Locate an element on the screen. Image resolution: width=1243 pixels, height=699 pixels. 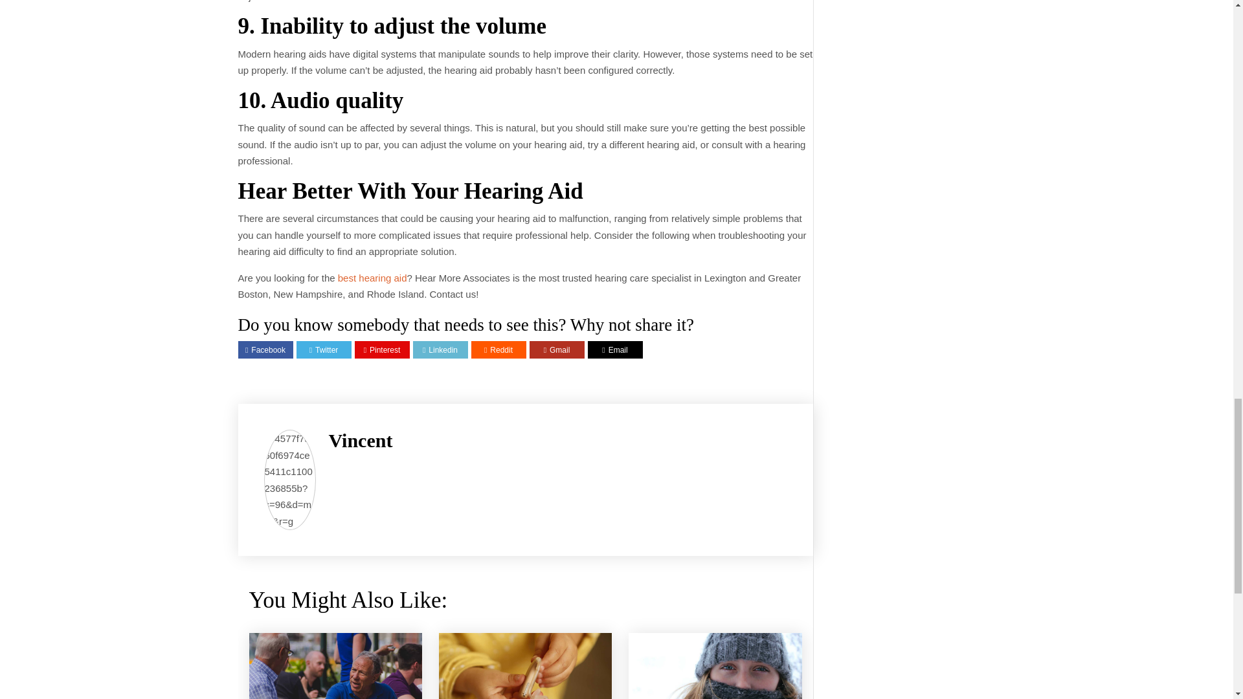
Share on Facebook is located at coordinates (265, 349).